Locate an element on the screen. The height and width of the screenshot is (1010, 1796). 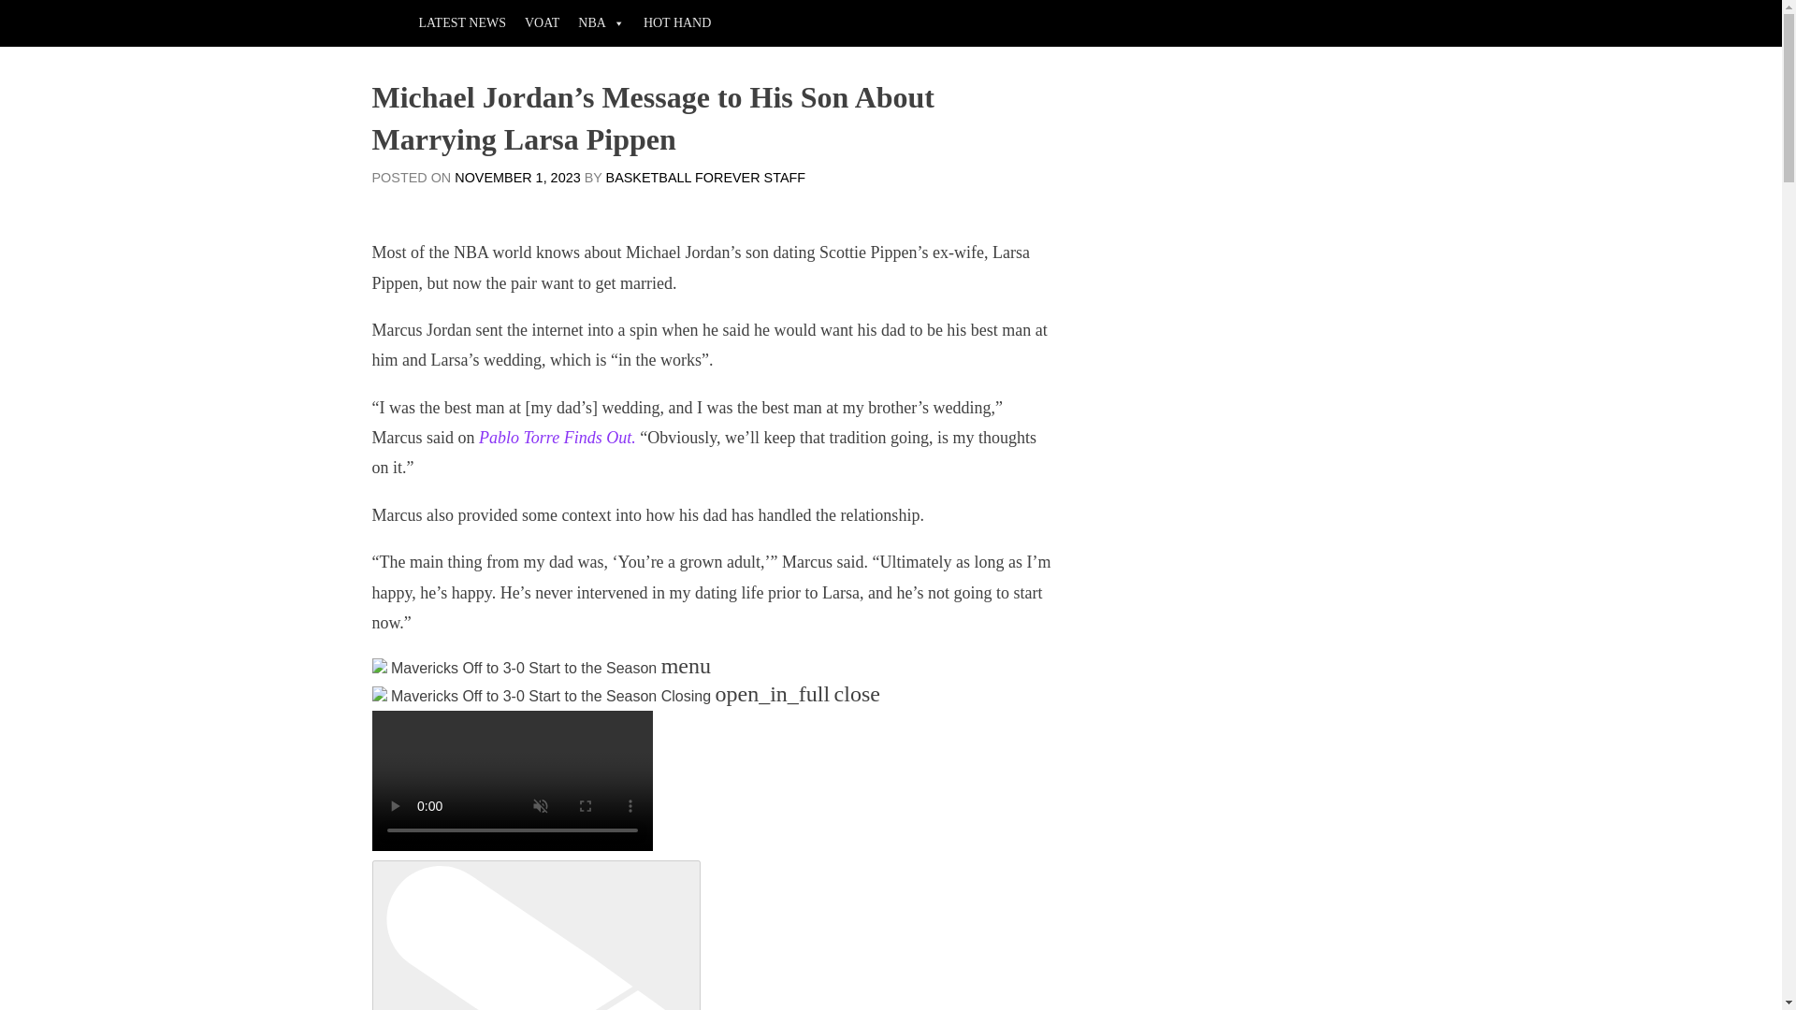
LATEST NEWS is located at coordinates (462, 22).